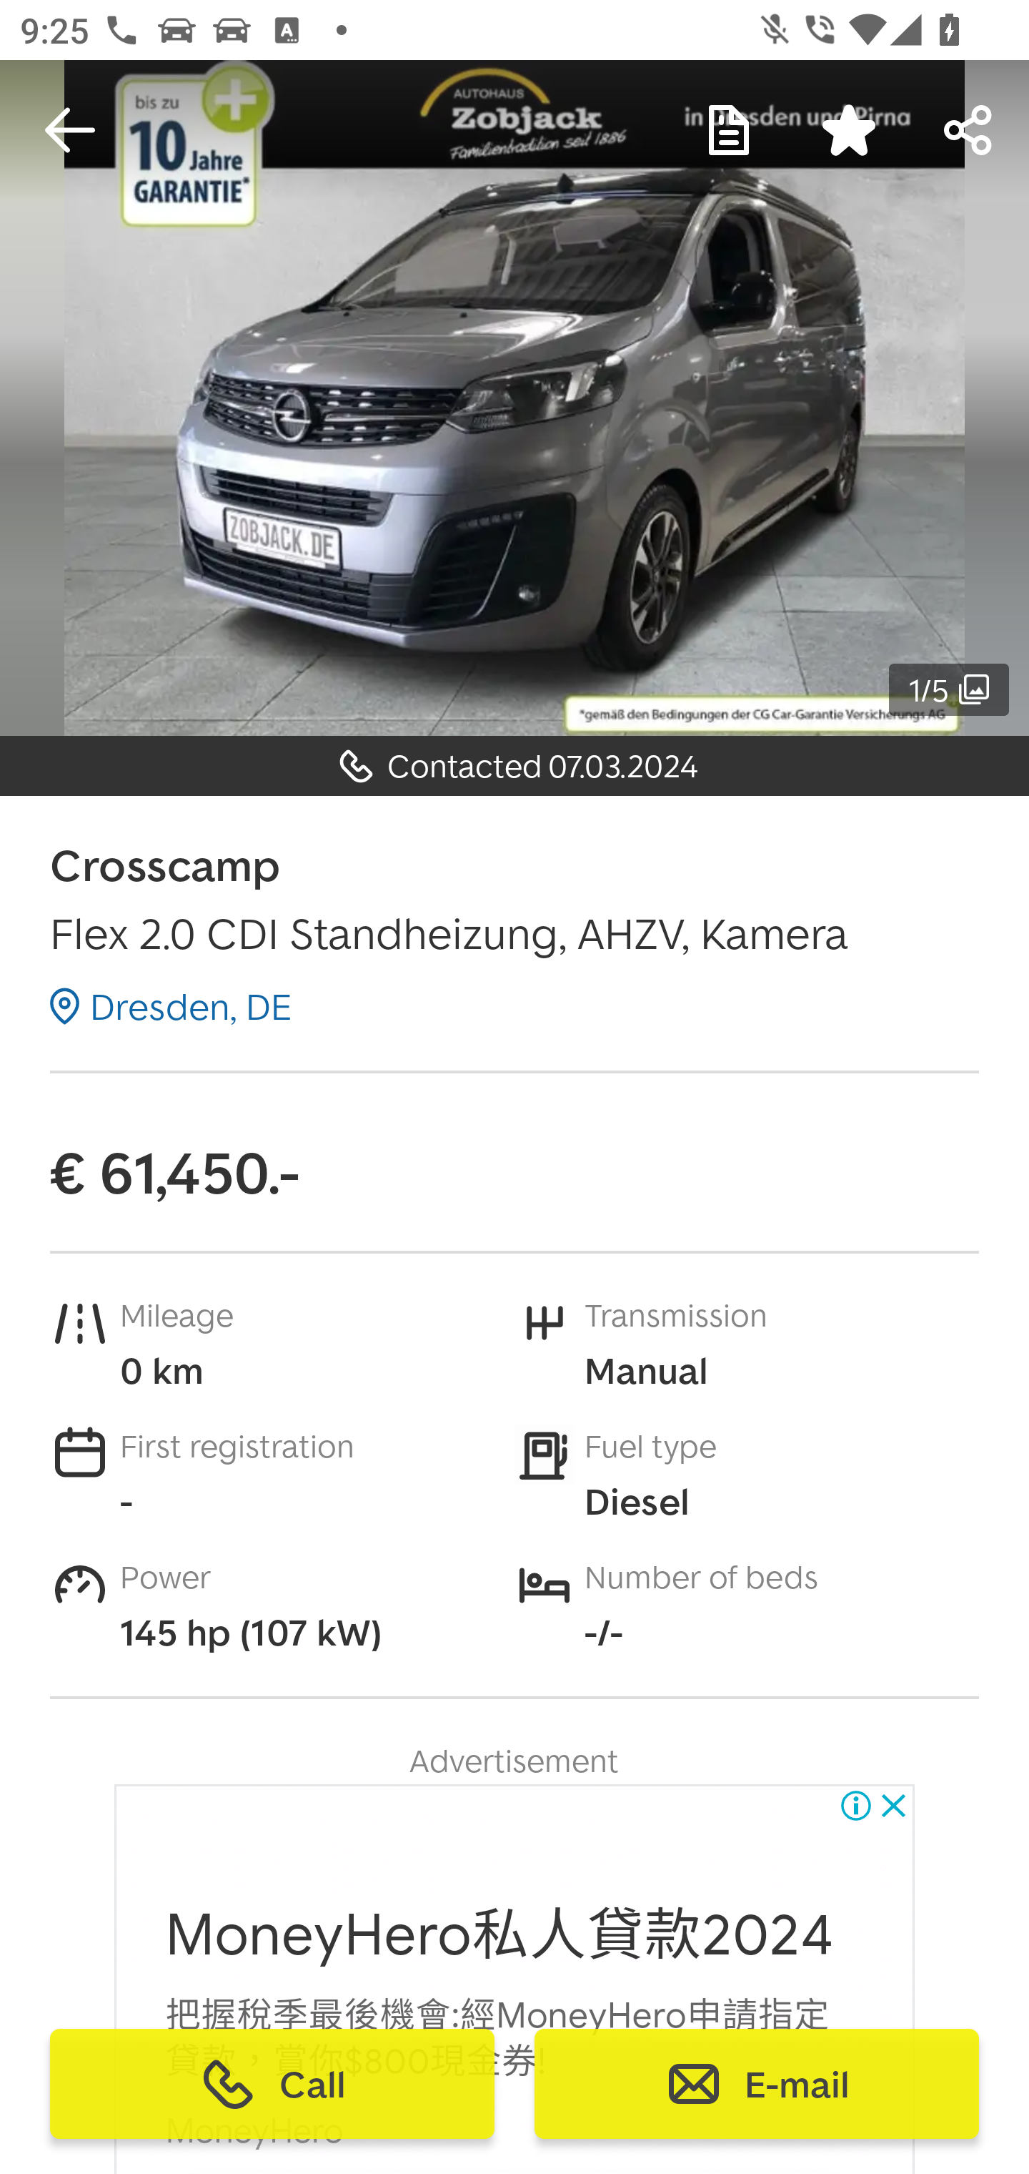 The width and height of the screenshot is (1029, 2174). Describe the element at coordinates (500, 1935) in the screenshot. I see `MoneyHero私人貸款2024` at that location.